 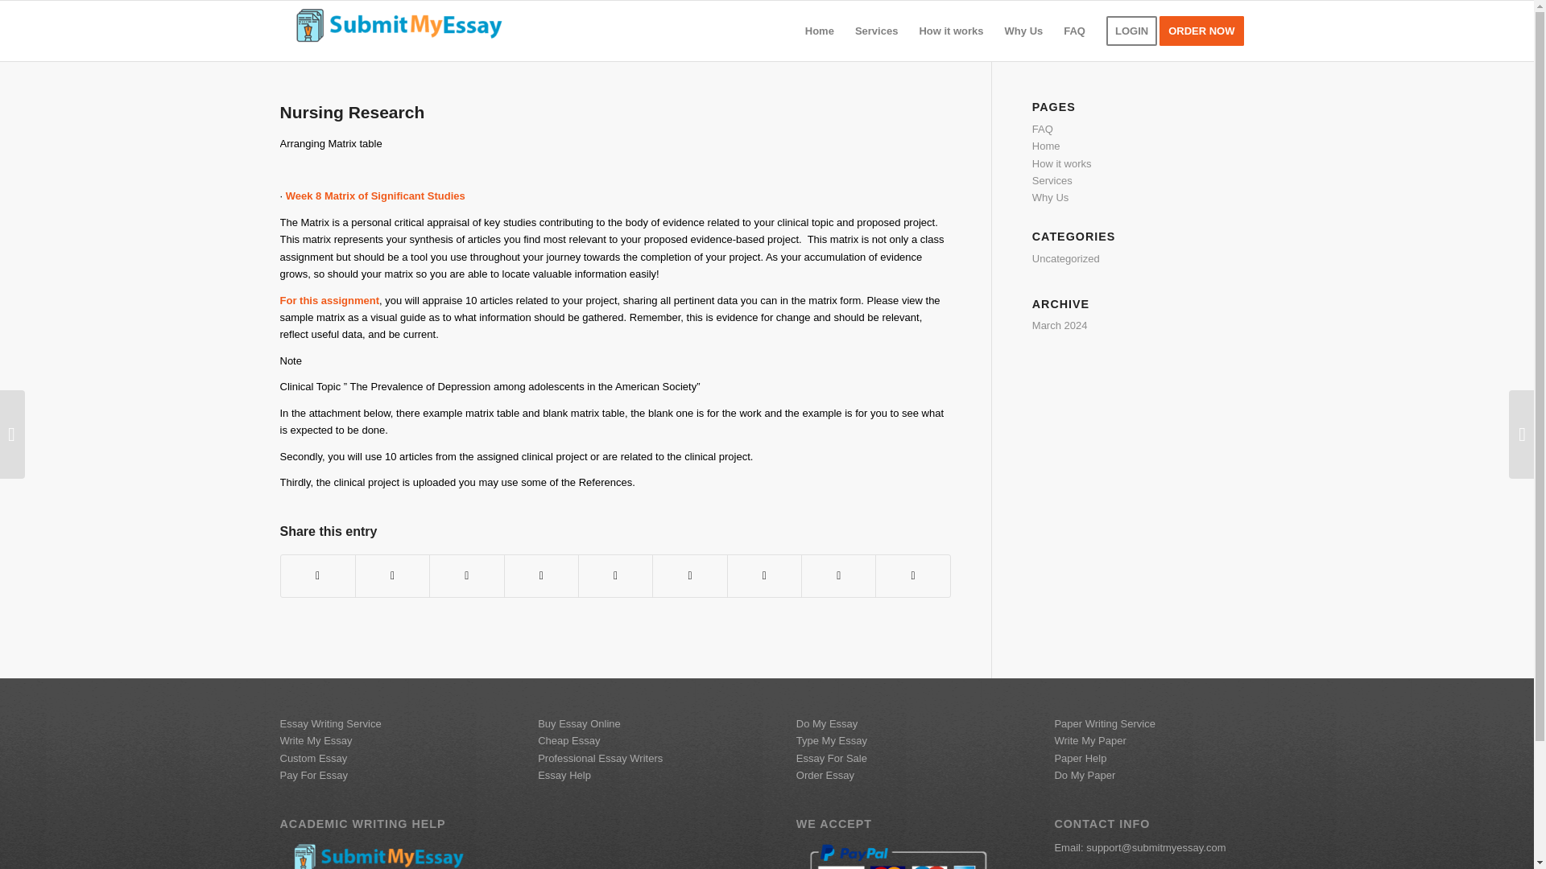 What do you see at coordinates (1052, 180) in the screenshot?
I see `Services` at bounding box center [1052, 180].